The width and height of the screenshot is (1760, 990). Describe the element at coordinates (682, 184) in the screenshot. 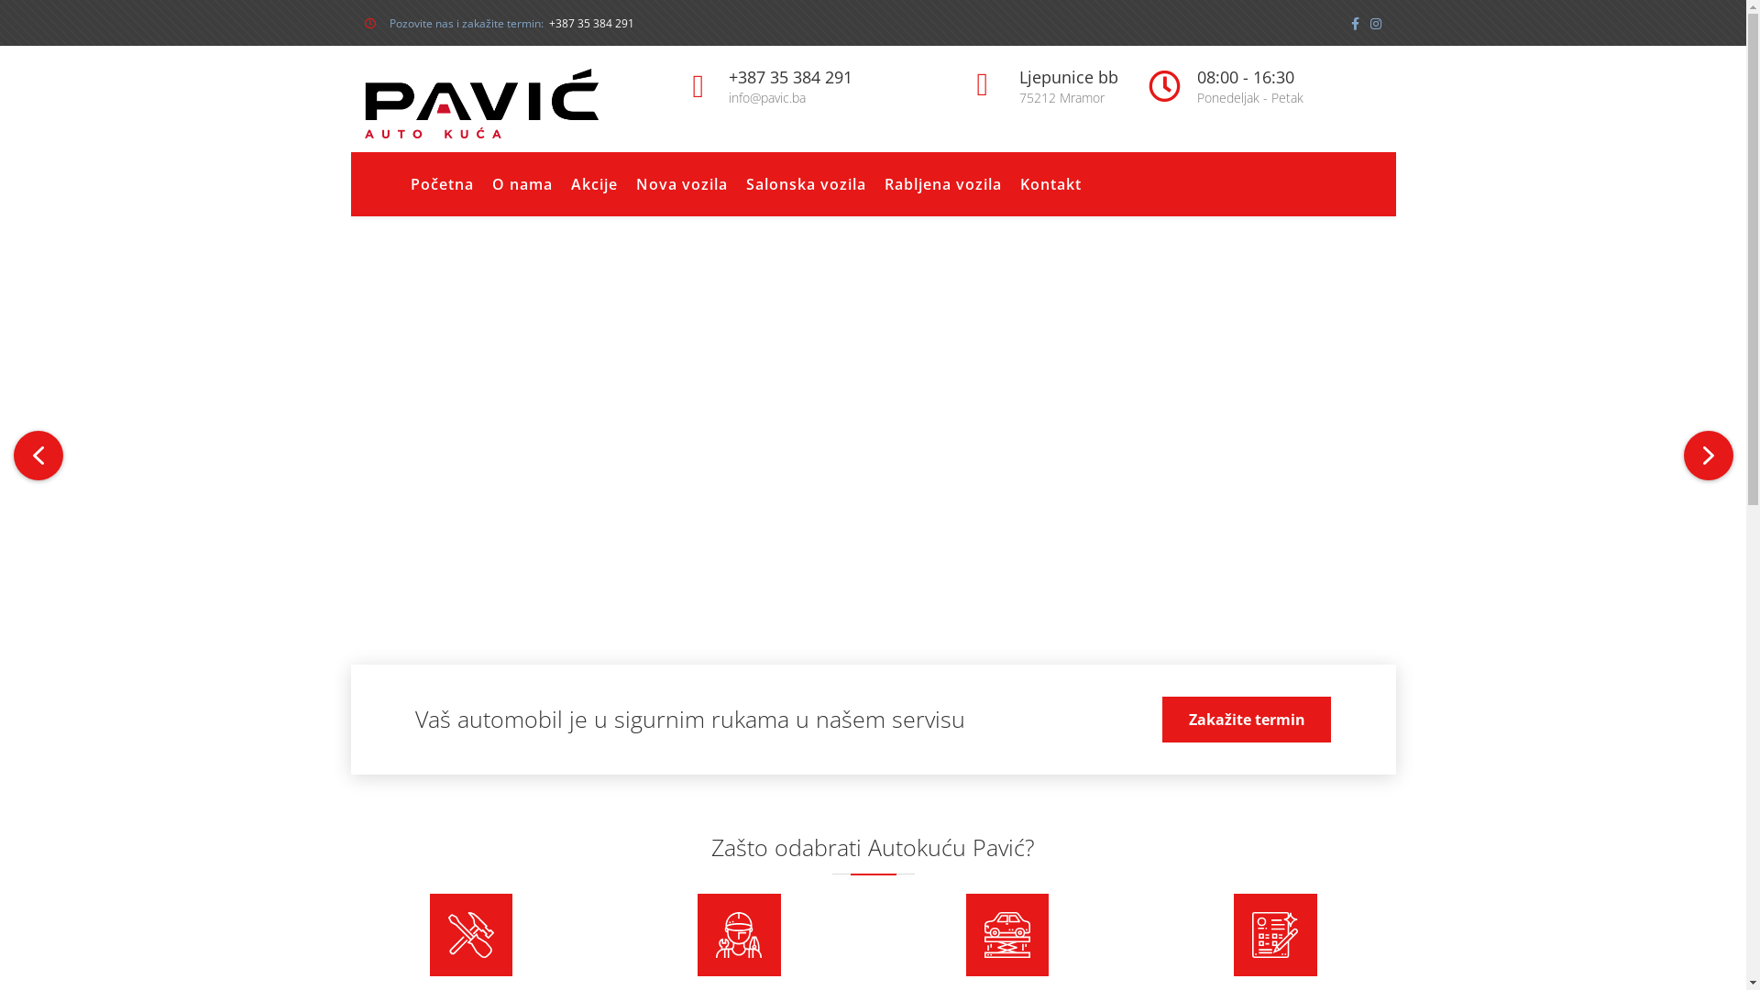

I see `Nova vozila` at that location.